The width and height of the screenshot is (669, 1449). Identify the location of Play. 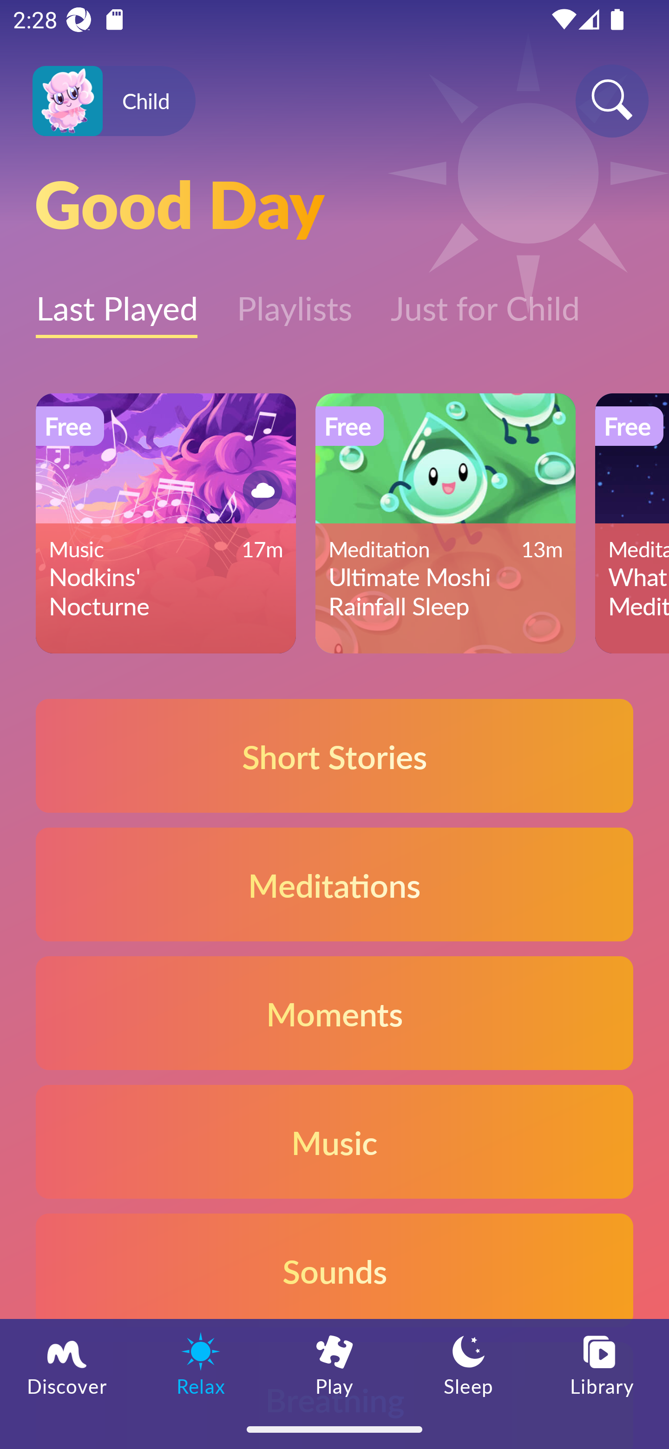
(334, 1364).